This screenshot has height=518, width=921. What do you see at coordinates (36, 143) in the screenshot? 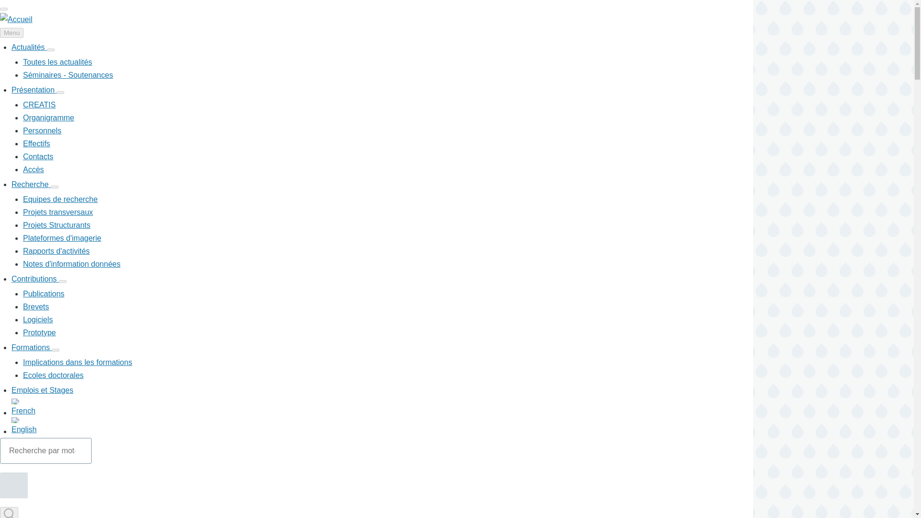
I see `Effectifs` at bounding box center [36, 143].